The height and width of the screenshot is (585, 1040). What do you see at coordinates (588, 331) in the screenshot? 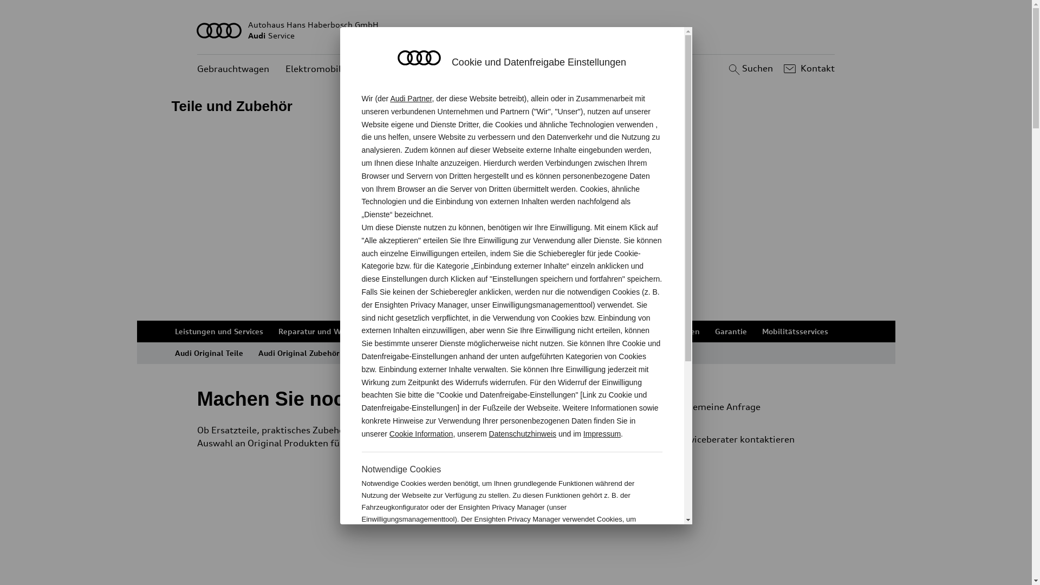
I see `Ihre Ansprechpartner` at bounding box center [588, 331].